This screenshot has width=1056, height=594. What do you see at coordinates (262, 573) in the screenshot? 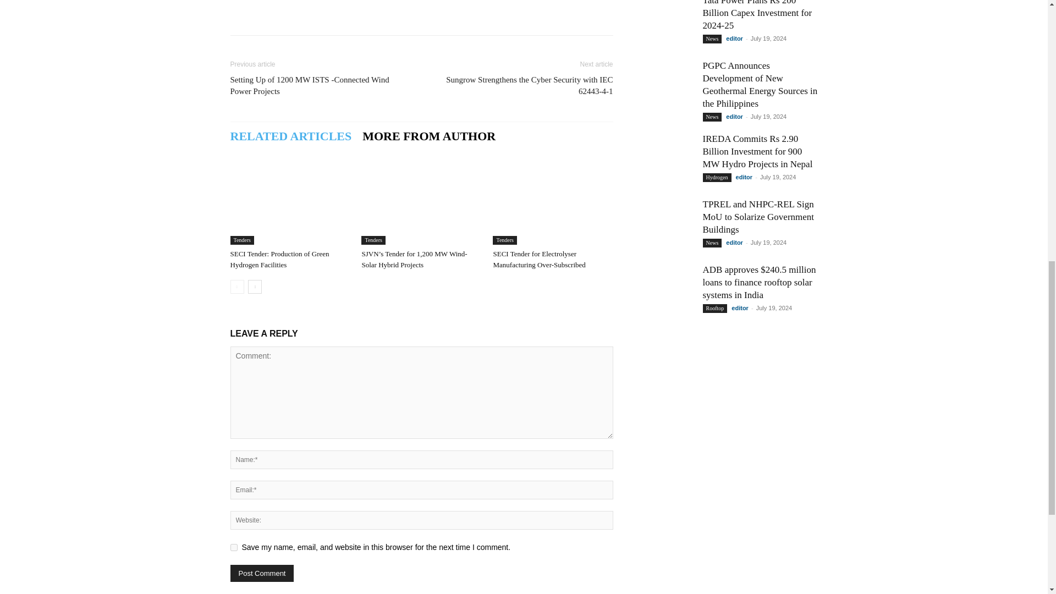
I see `Post Comment` at bounding box center [262, 573].